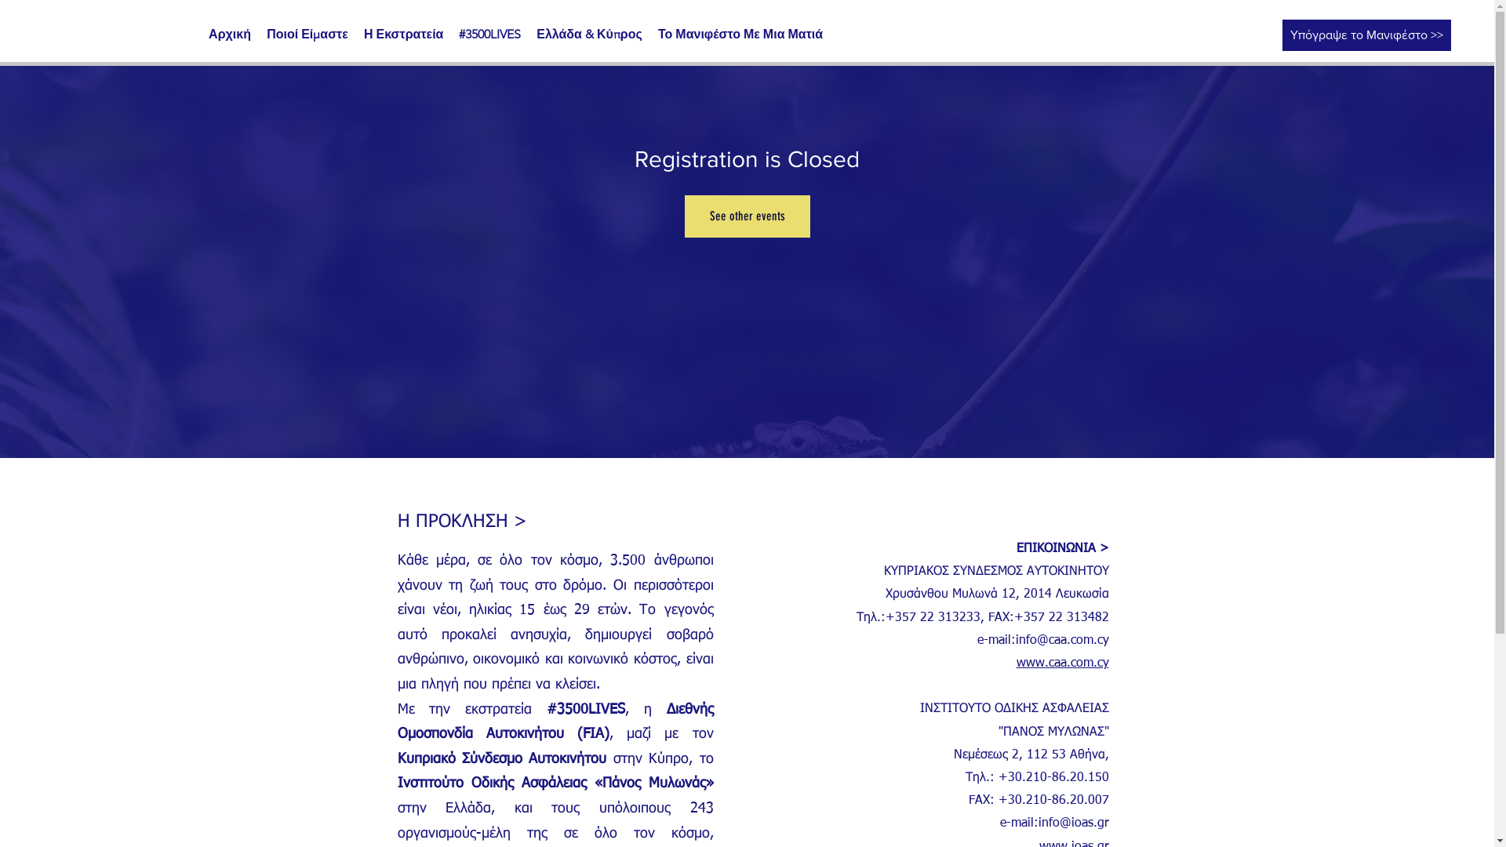  Describe the element at coordinates (1074, 823) in the screenshot. I see `info@ioas.gr` at that location.